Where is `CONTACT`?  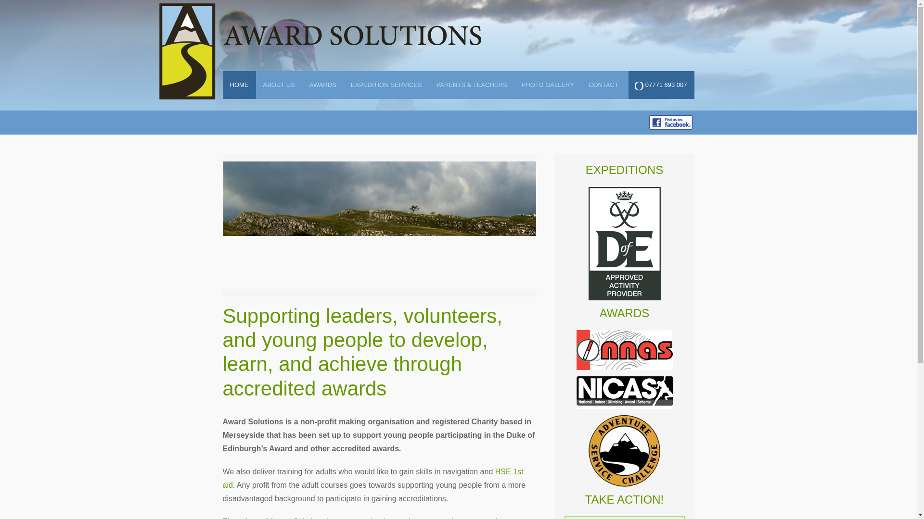
CONTACT is located at coordinates (603, 85).